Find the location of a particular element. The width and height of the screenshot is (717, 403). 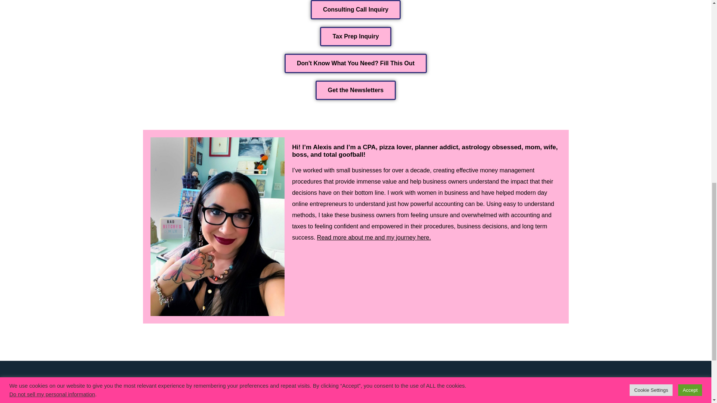

Get the Newsletters is located at coordinates (356, 90).